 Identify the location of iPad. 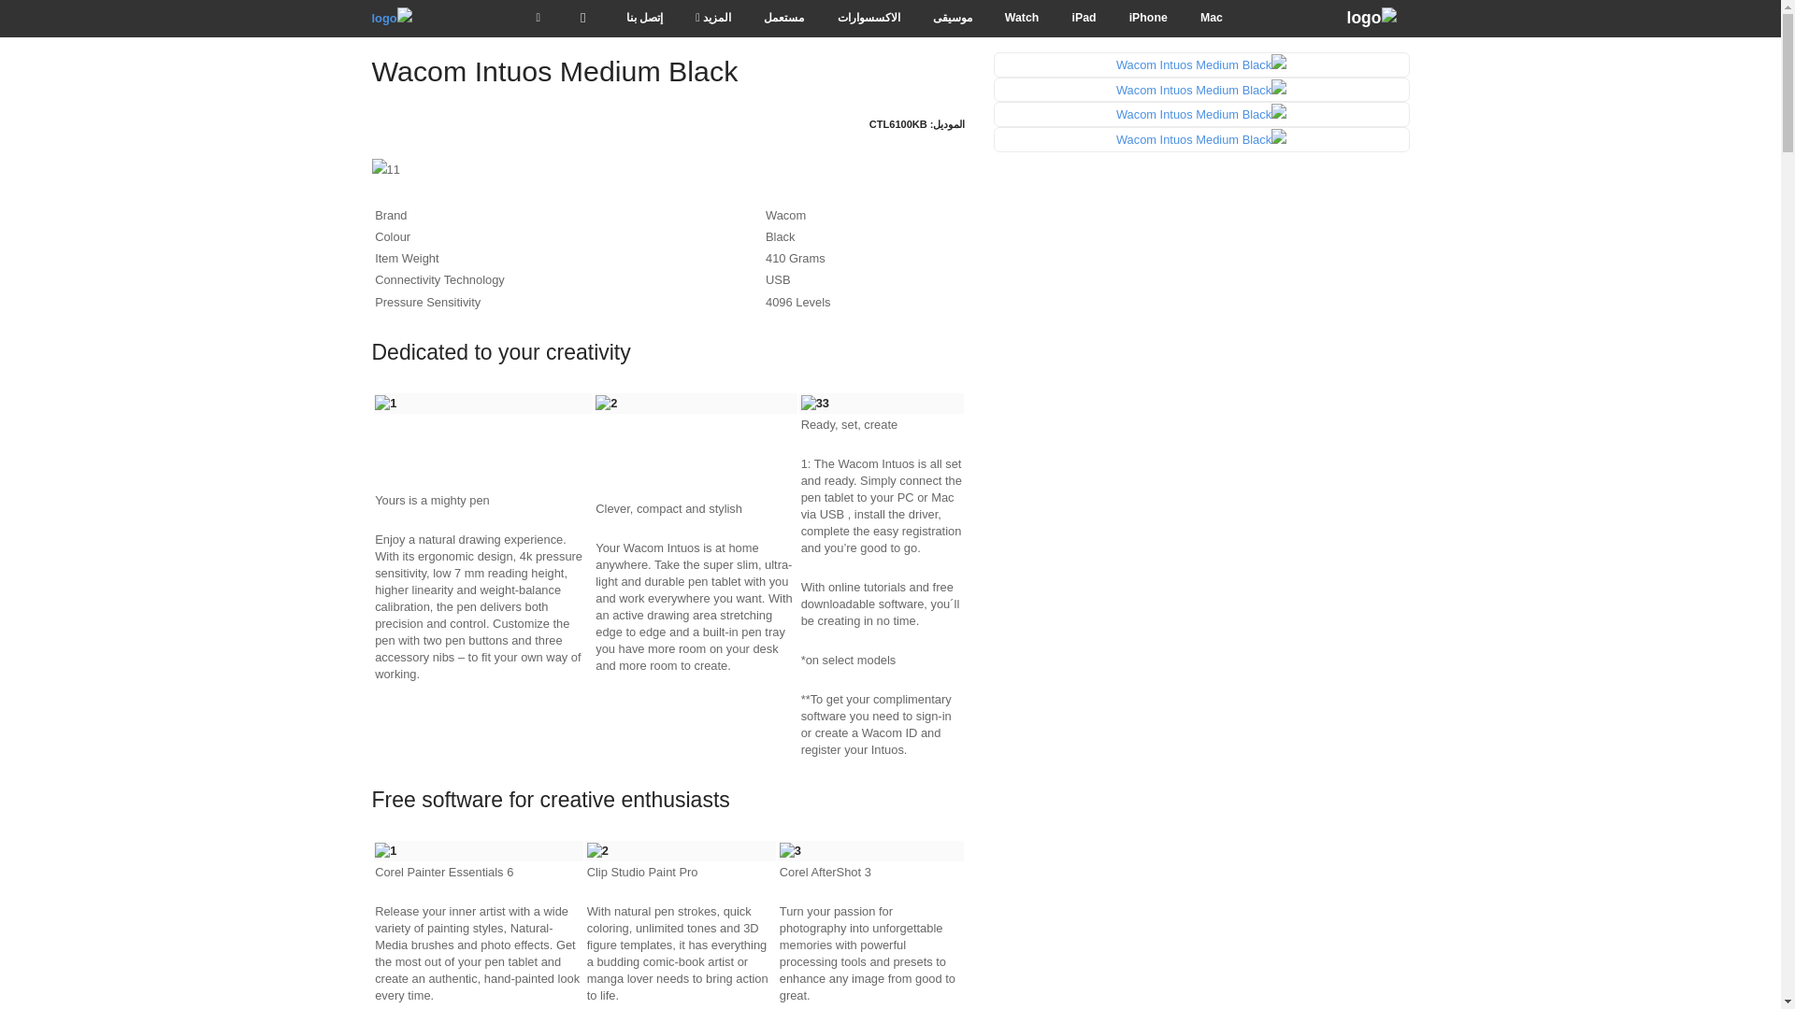
(1084, 19).